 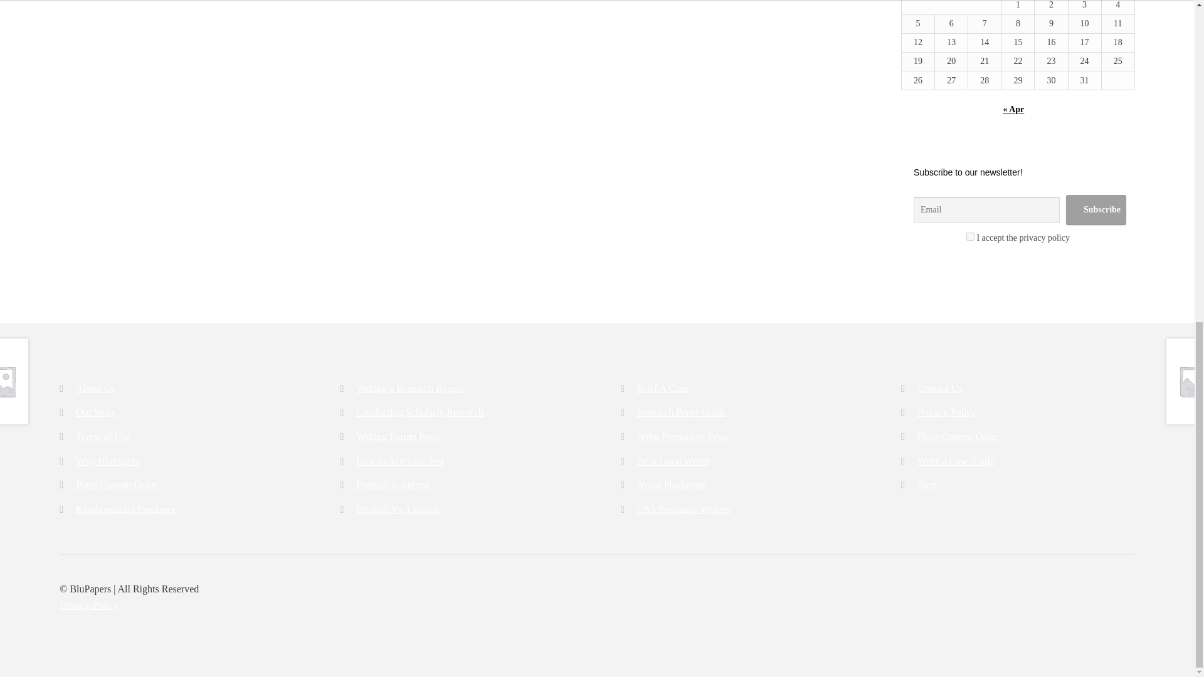 I want to click on Our Story, so click(x=95, y=412).